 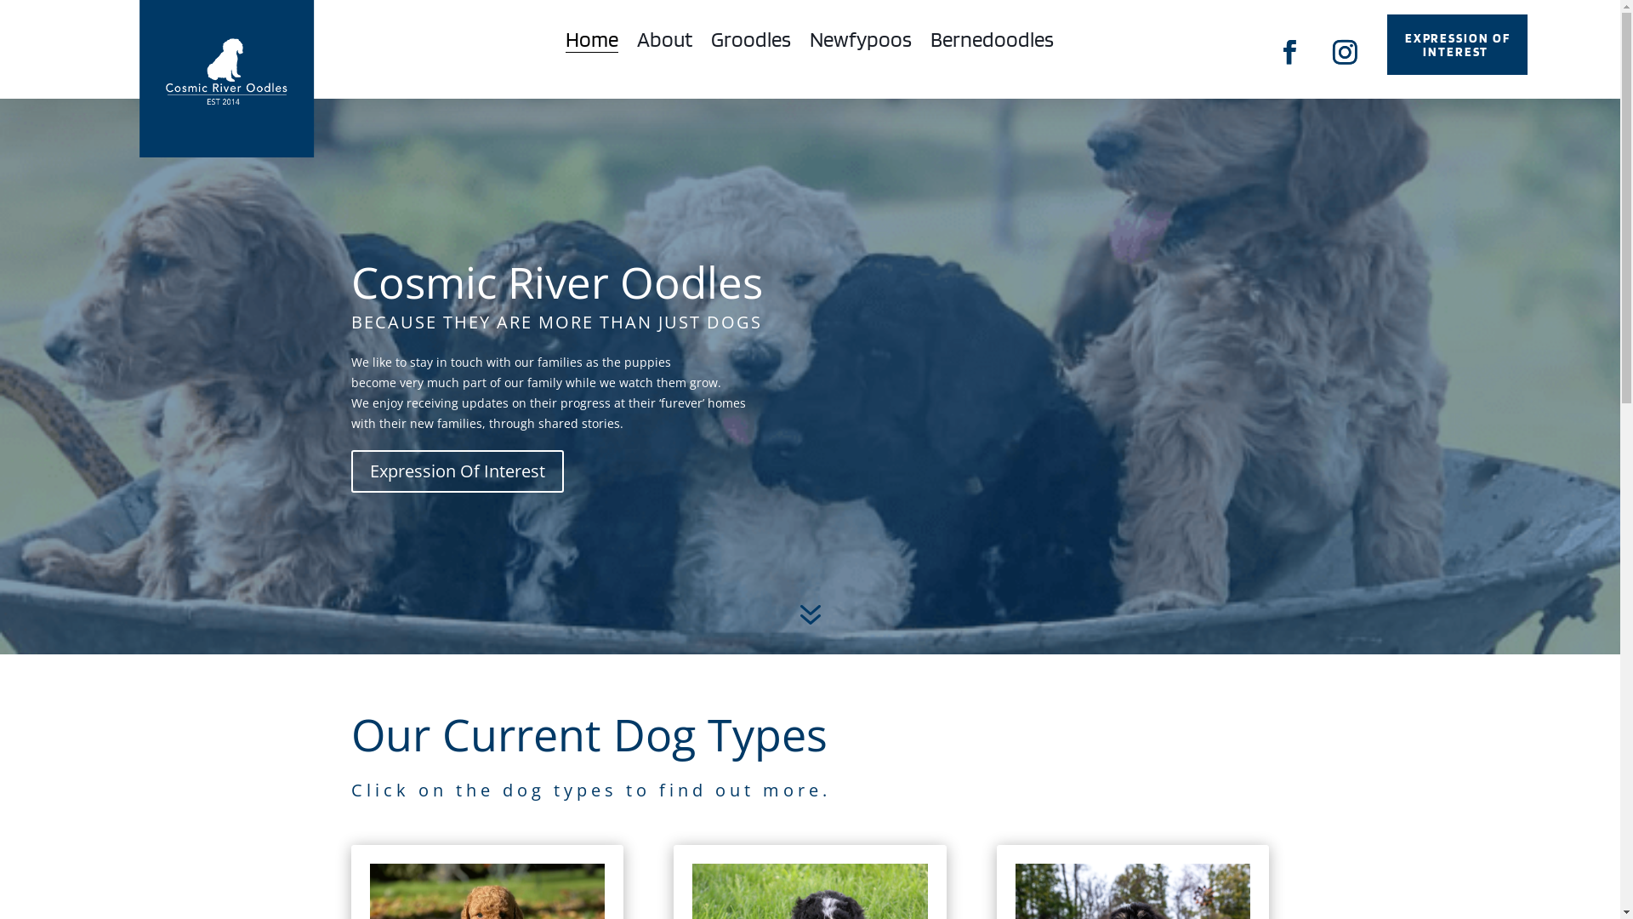 What do you see at coordinates (665, 43) in the screenshot?
I see `About` at bounding box center [665, 43].